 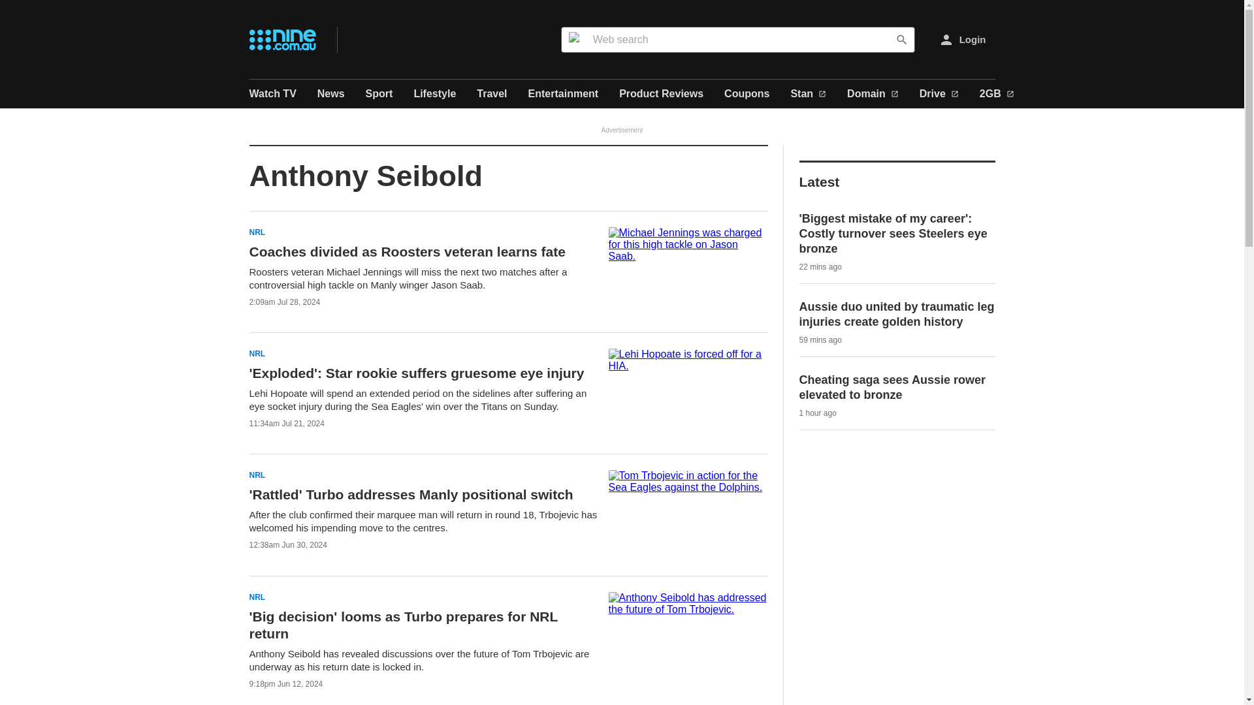 I want to click on Stan, so click(x=808, y=94).